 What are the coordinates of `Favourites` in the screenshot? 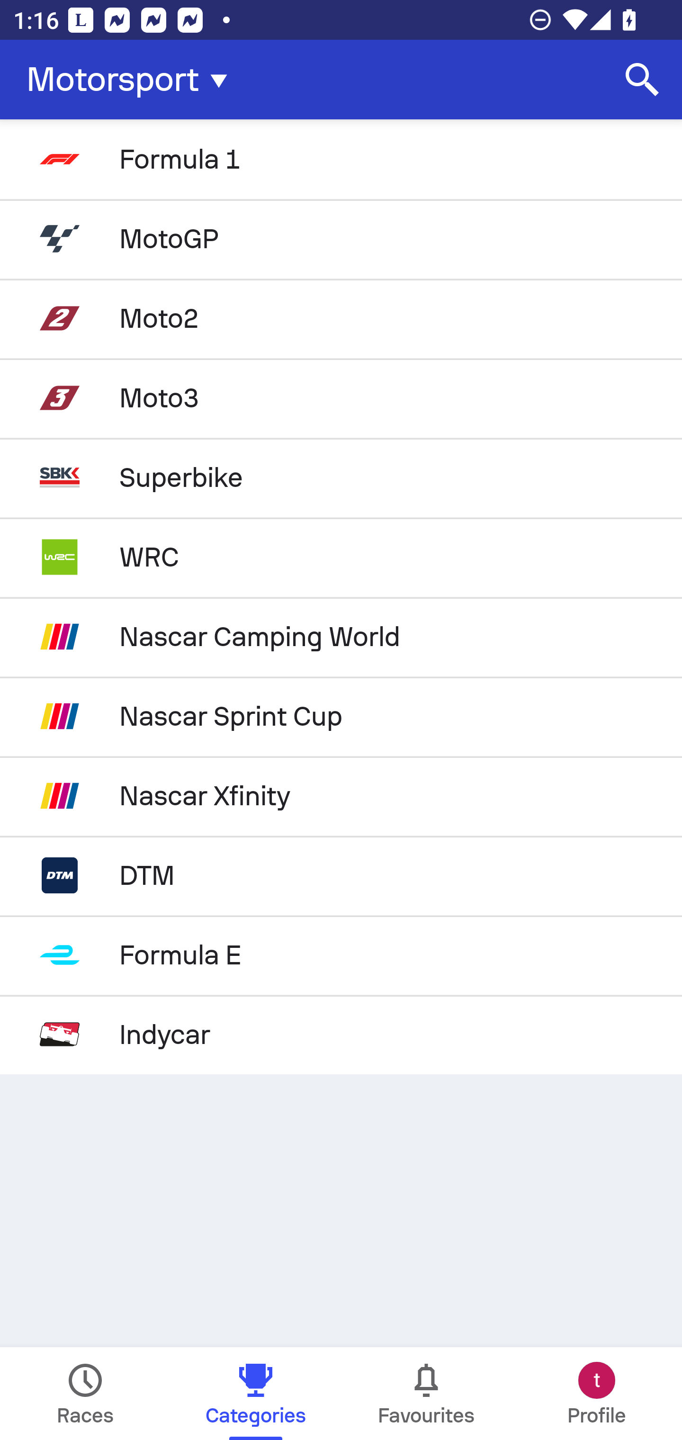 It's located at (426, 1394).